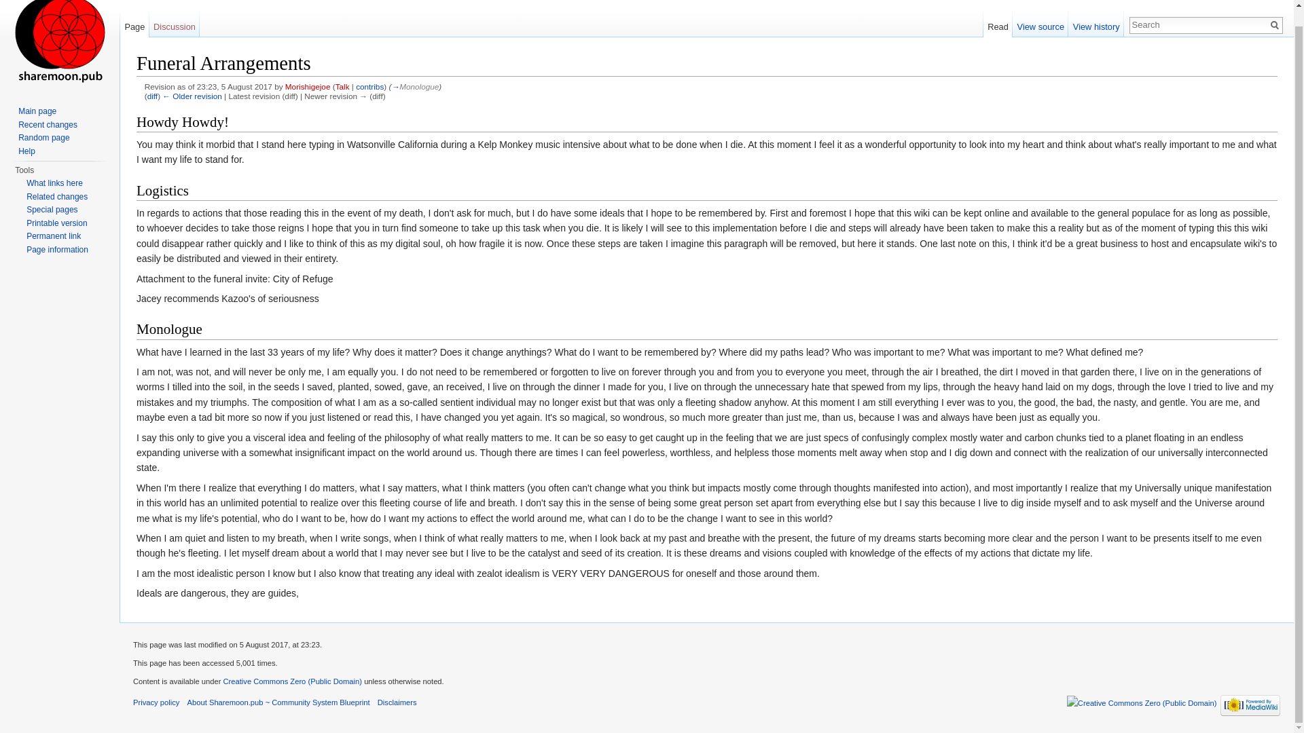 This screenshot has height=733, width=1304. What do you see at coordinates (53, 236) in the screenshot?
I see `Permanent link` at bounding box center [53, 236].